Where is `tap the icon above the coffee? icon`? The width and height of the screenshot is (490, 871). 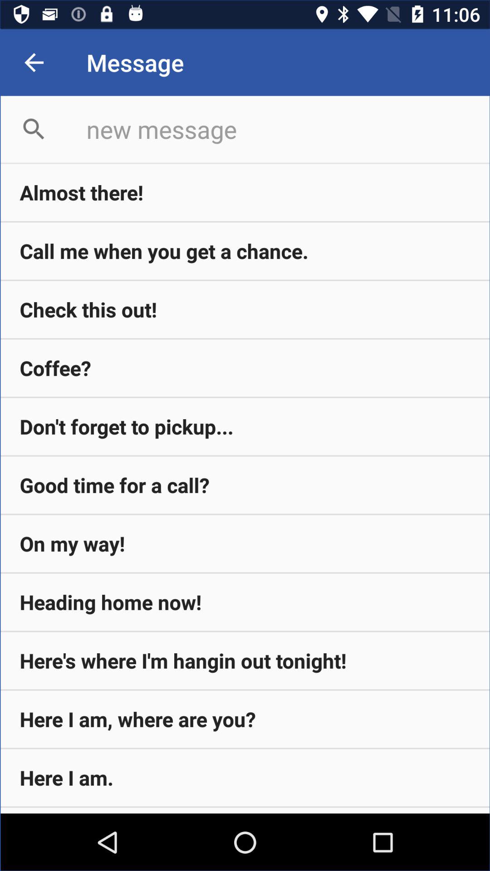
tap the icon above the coffee? icon is located at coordinates (245, 309).